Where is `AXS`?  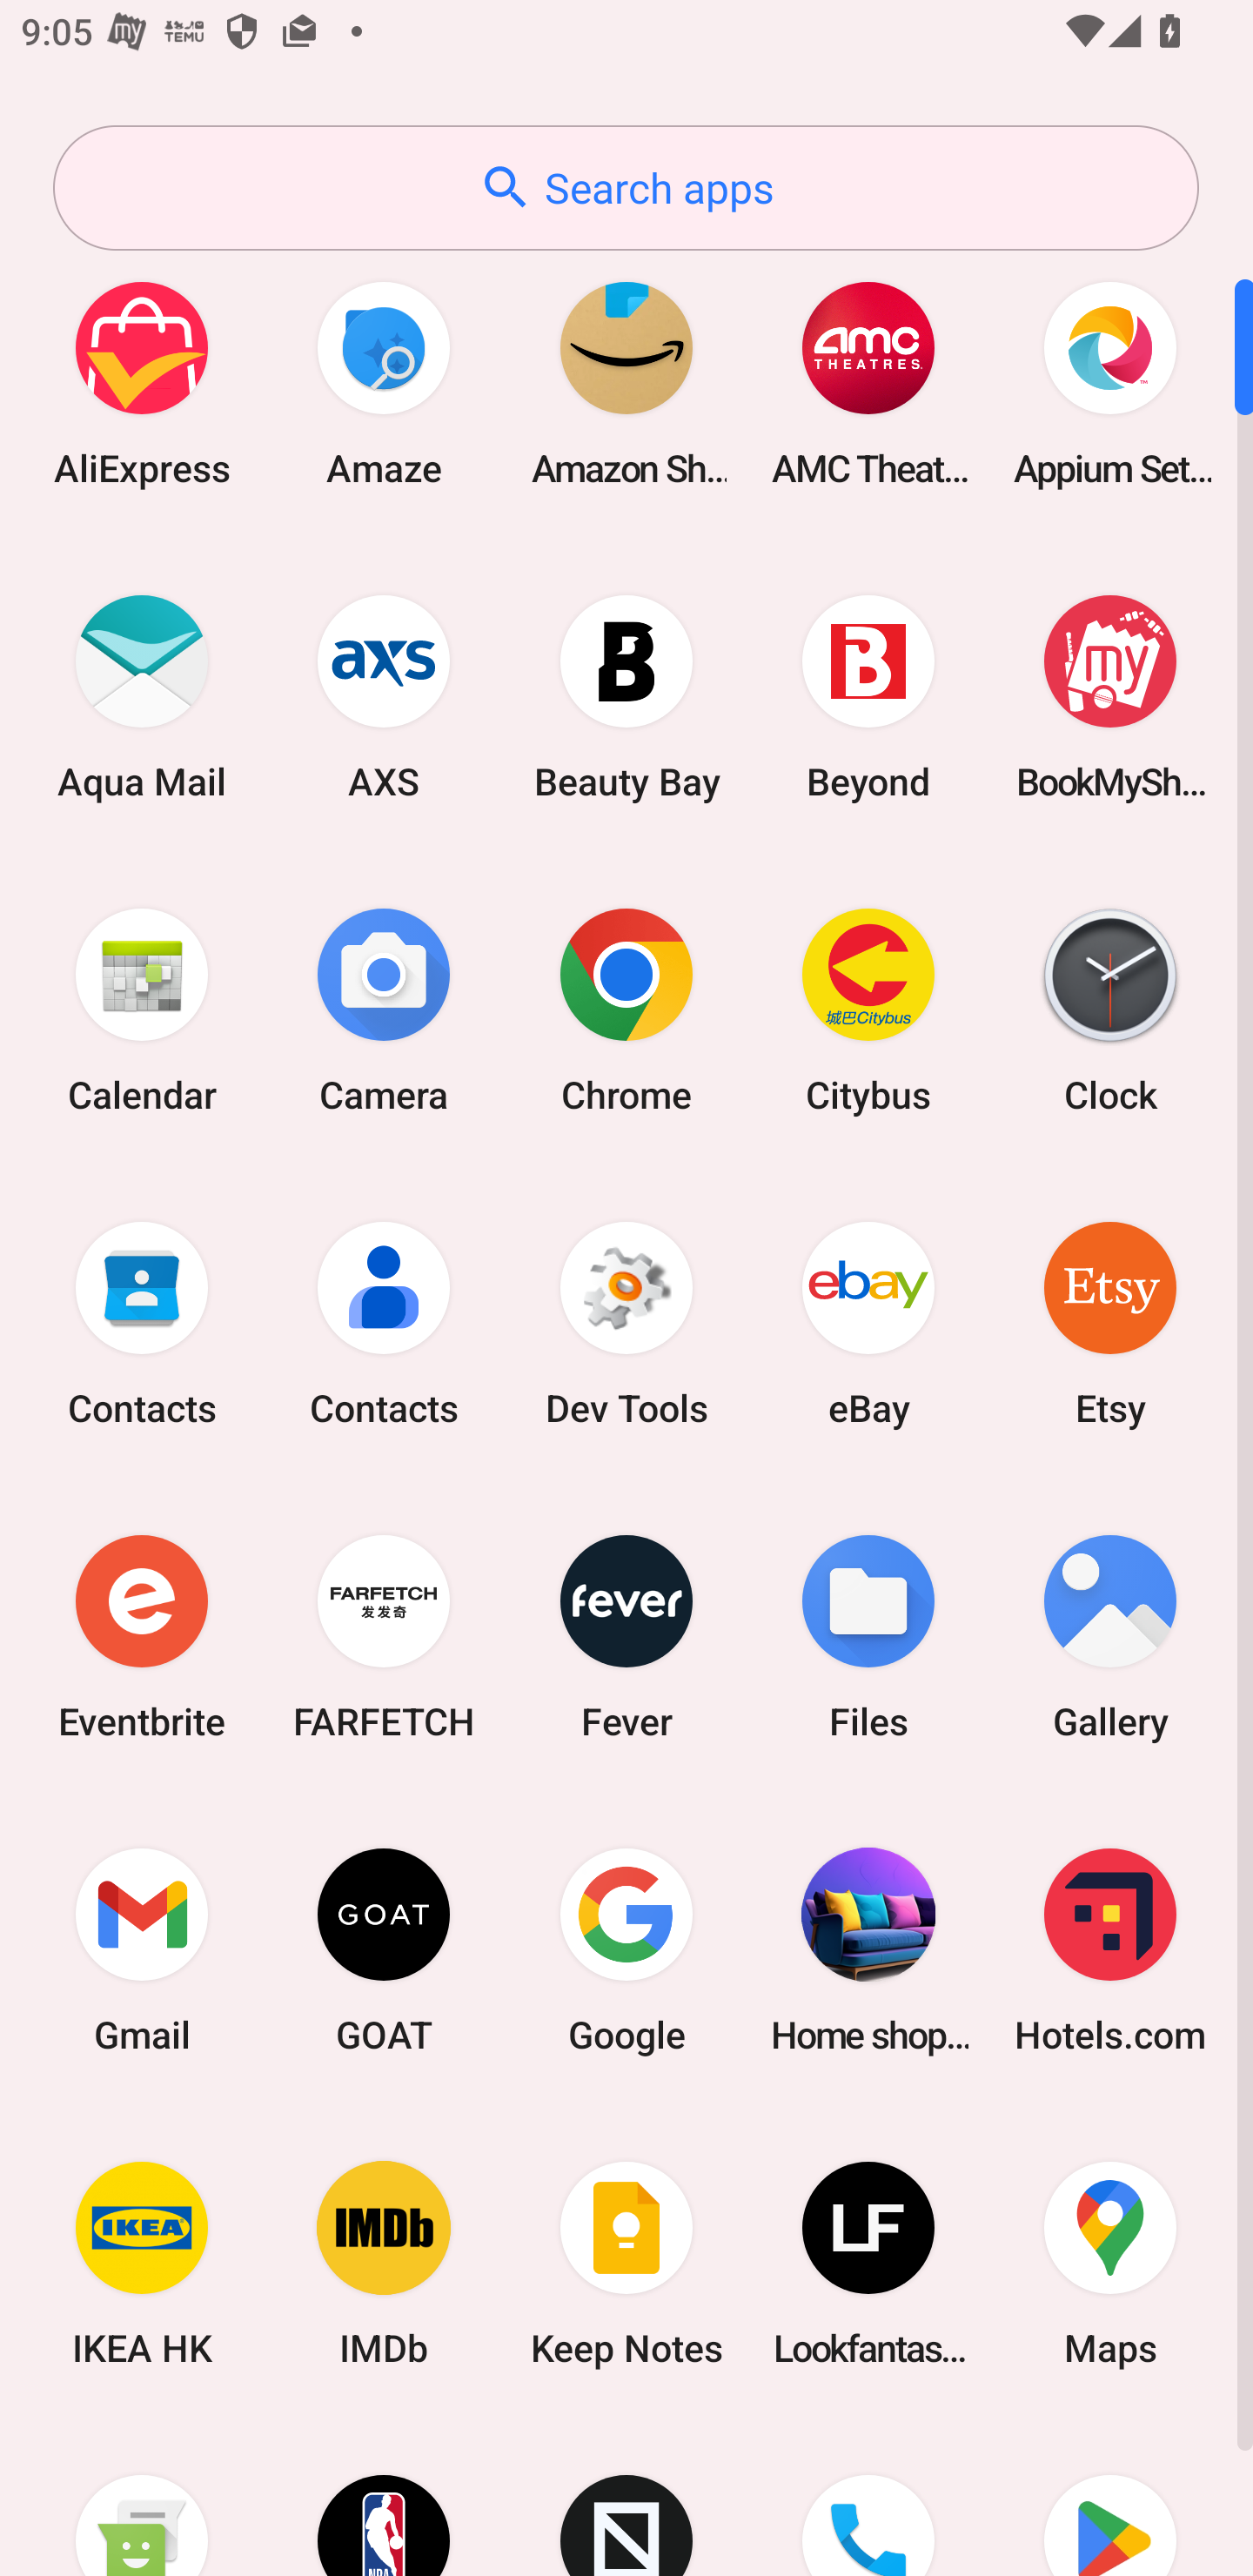 AXS is located at coordinates (384, 696).